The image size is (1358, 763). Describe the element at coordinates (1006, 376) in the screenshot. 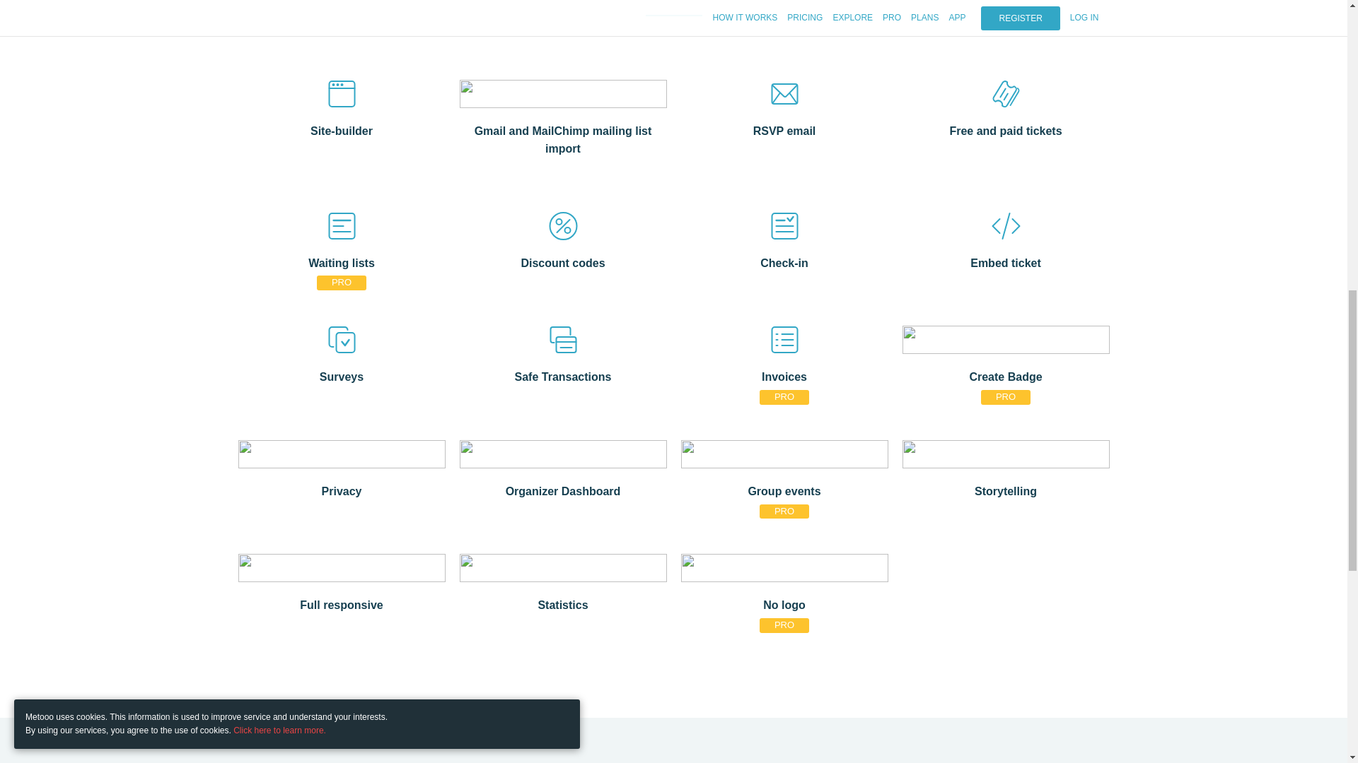

I see `Create Badge` at that location.